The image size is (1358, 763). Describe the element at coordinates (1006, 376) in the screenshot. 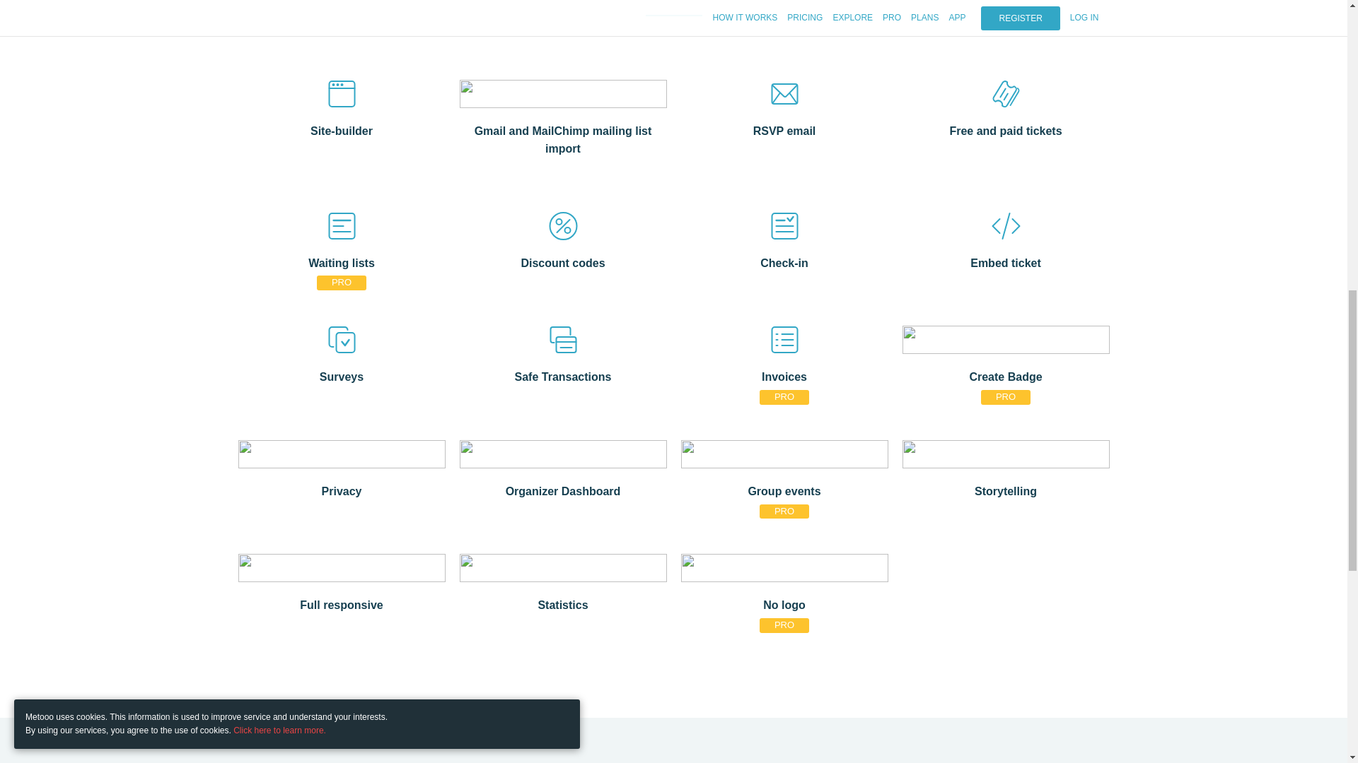

I see `Create Badge` at that location.